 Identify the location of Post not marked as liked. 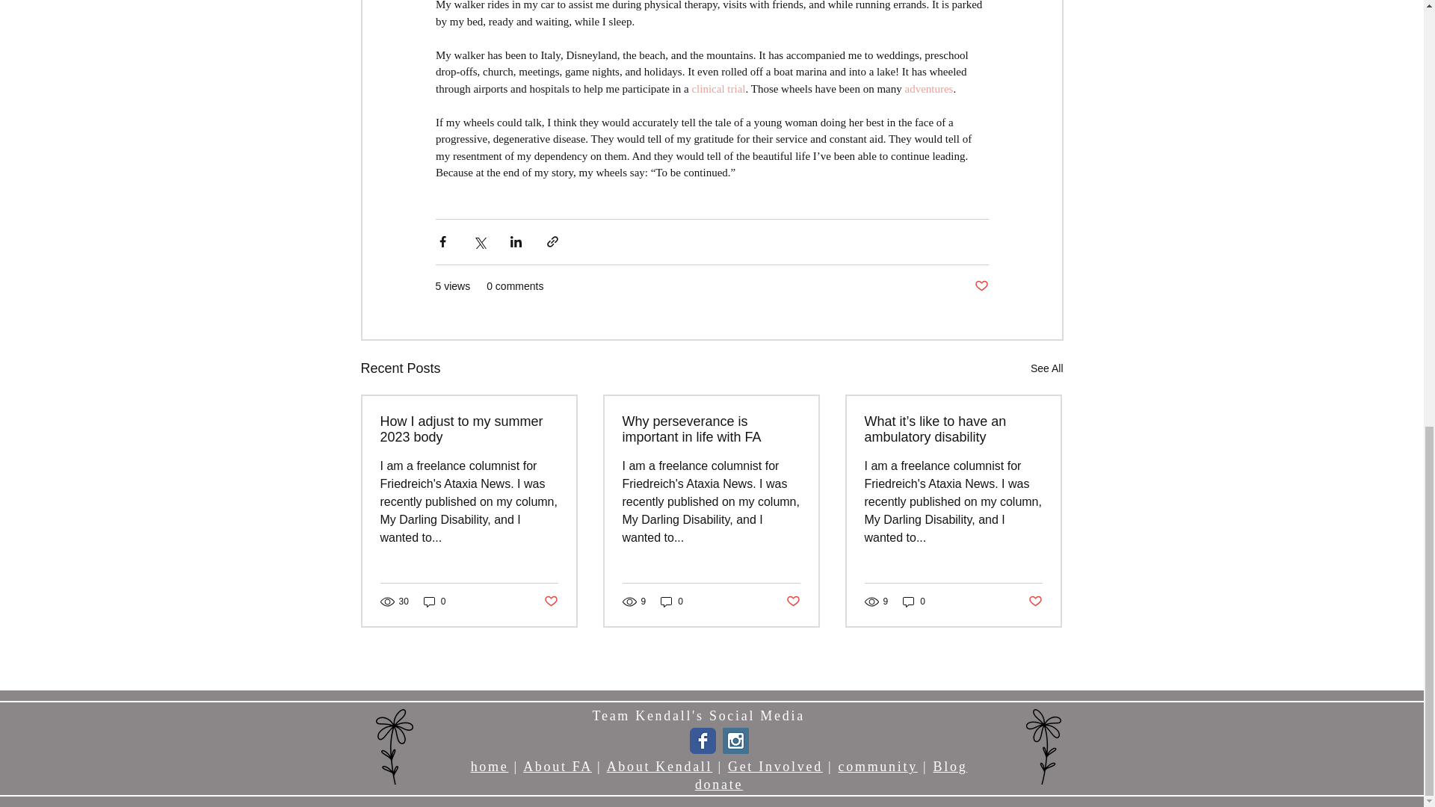
(550, 602).